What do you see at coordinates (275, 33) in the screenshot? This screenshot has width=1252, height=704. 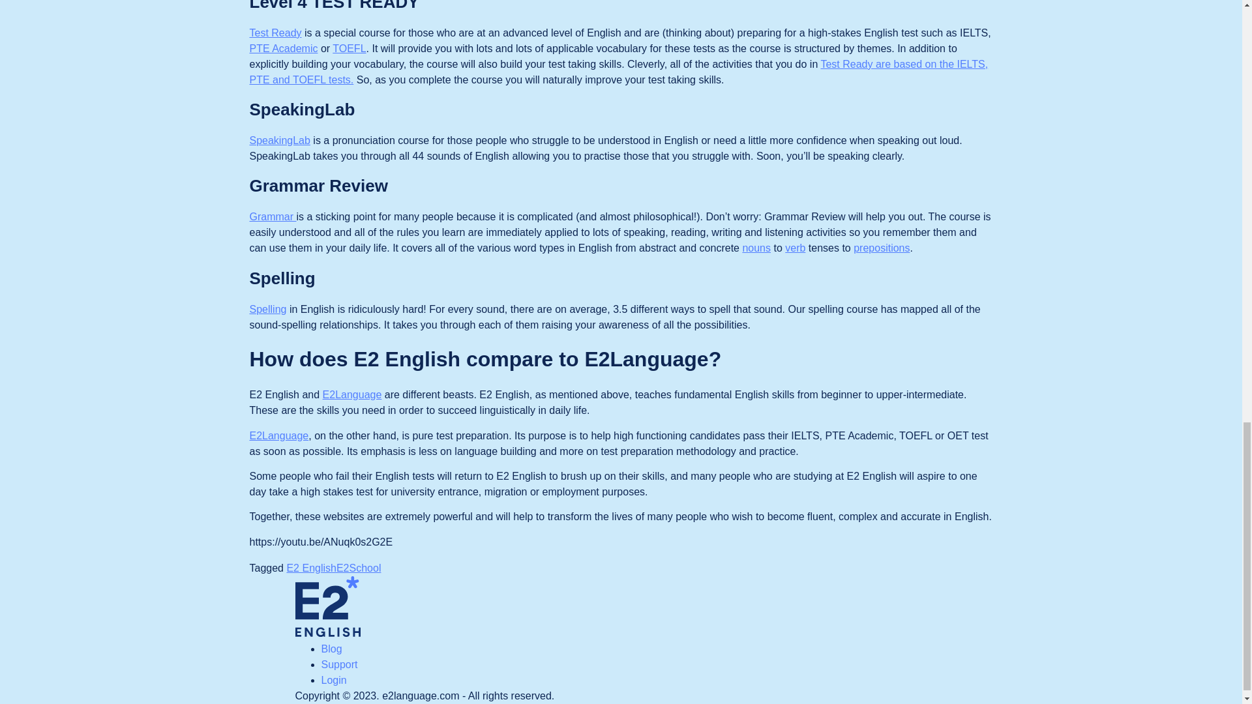 I see `Test Ready` at bounding box center [275, 33].